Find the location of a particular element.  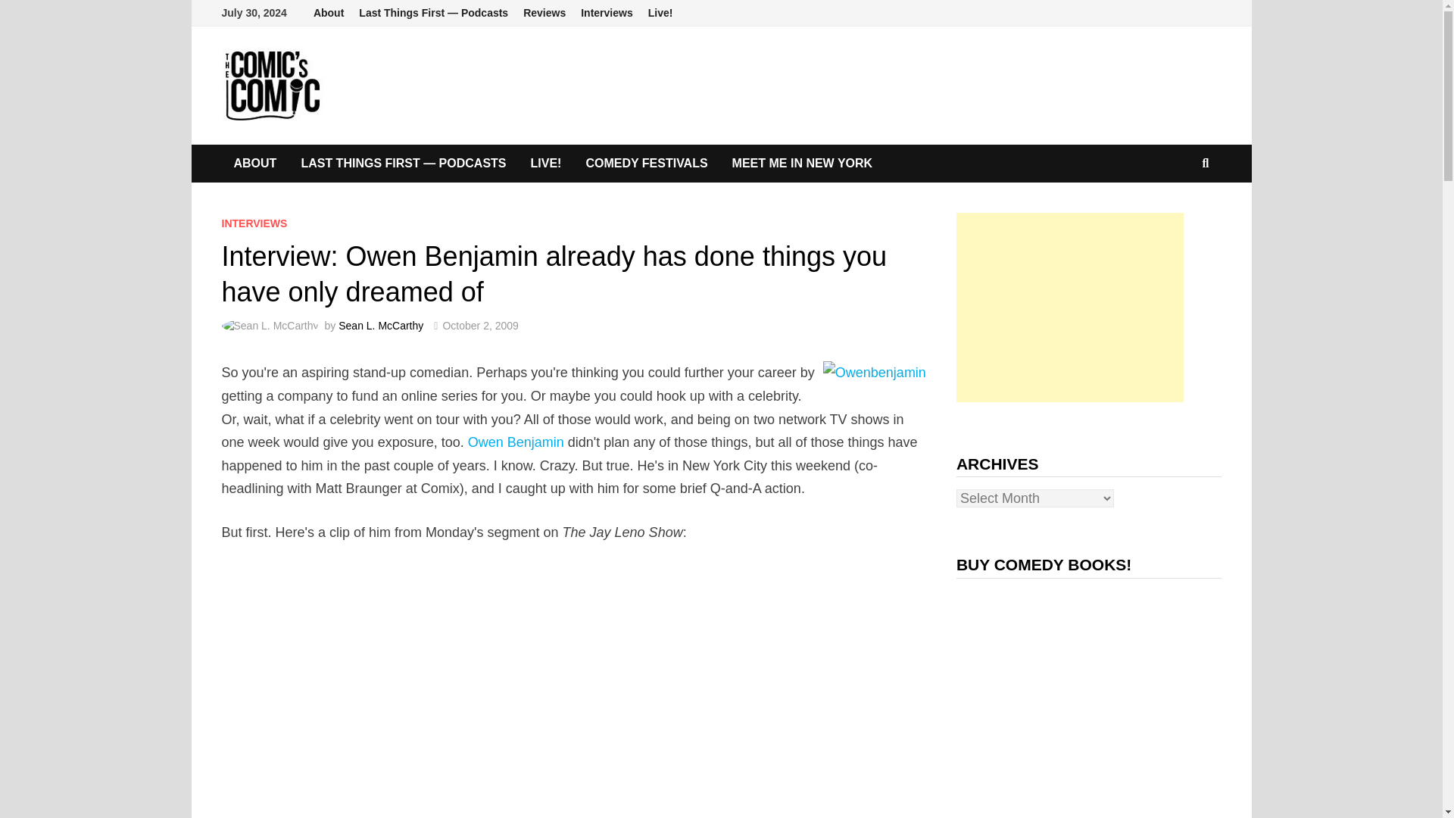

Reviews is located at coordinates (544, 13).